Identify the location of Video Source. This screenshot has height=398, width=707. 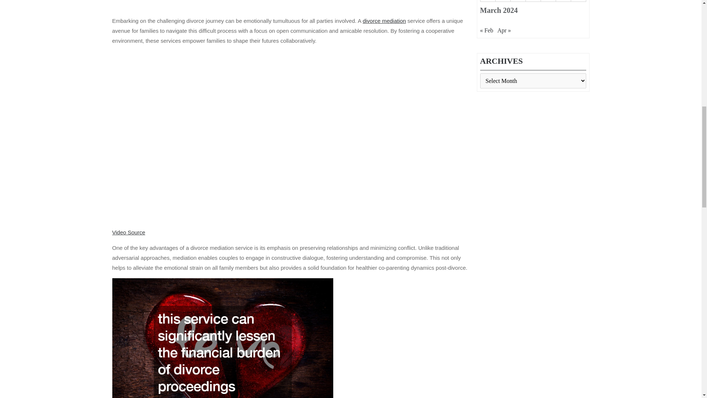
(128, 232).